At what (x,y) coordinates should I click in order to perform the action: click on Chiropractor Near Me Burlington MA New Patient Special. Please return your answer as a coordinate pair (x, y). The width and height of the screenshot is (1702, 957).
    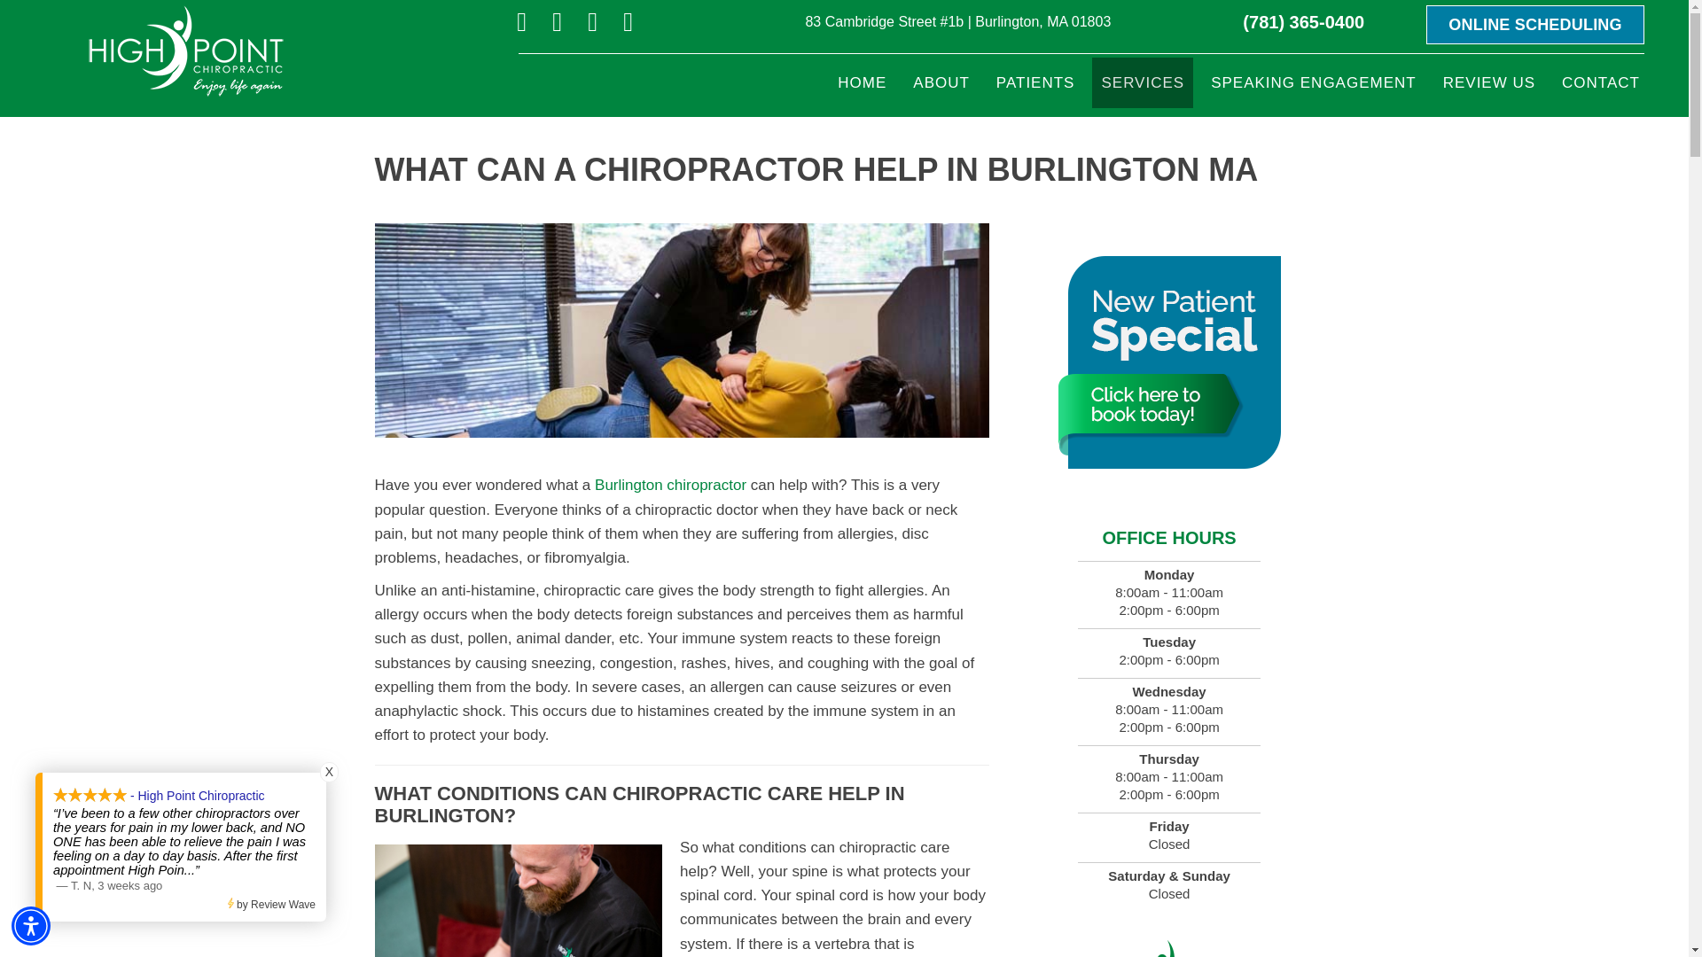
    Looking at the image, I should click on (1168, 362).